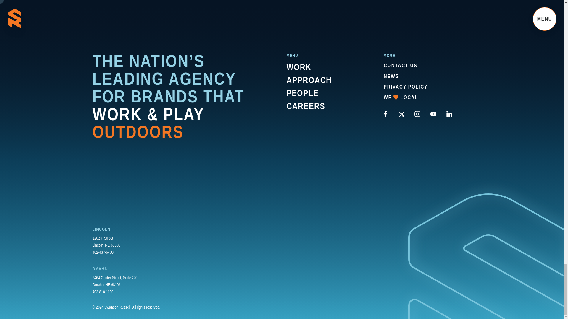  I want to click on APPROACH, so click(309, 80).